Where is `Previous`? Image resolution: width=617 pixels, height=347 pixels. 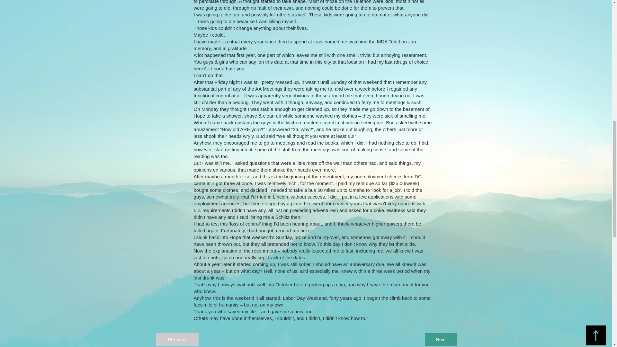 Previous is located at coordinates (177, 339).